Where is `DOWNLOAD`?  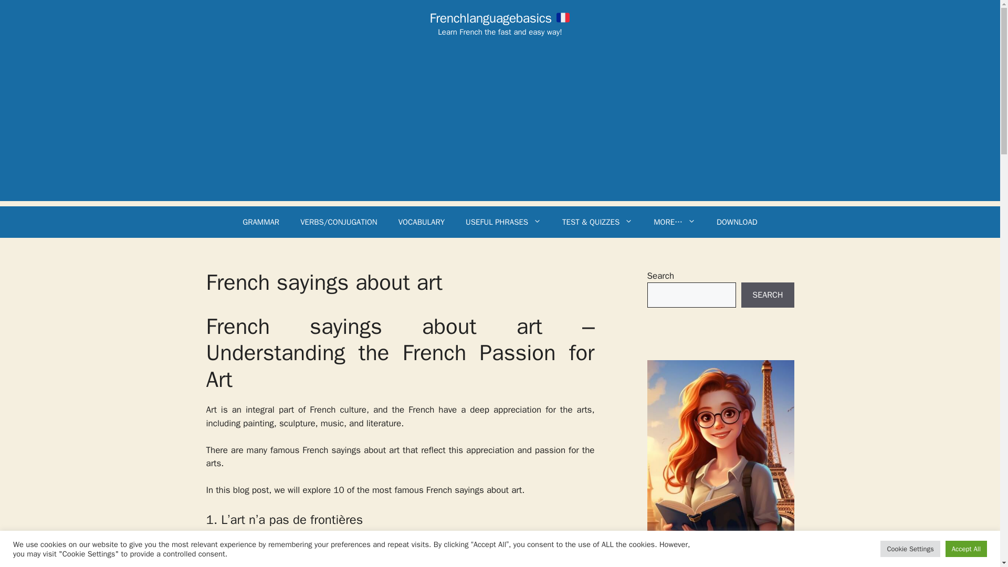 DOWNLOAD is located at coordinates (737, 222).